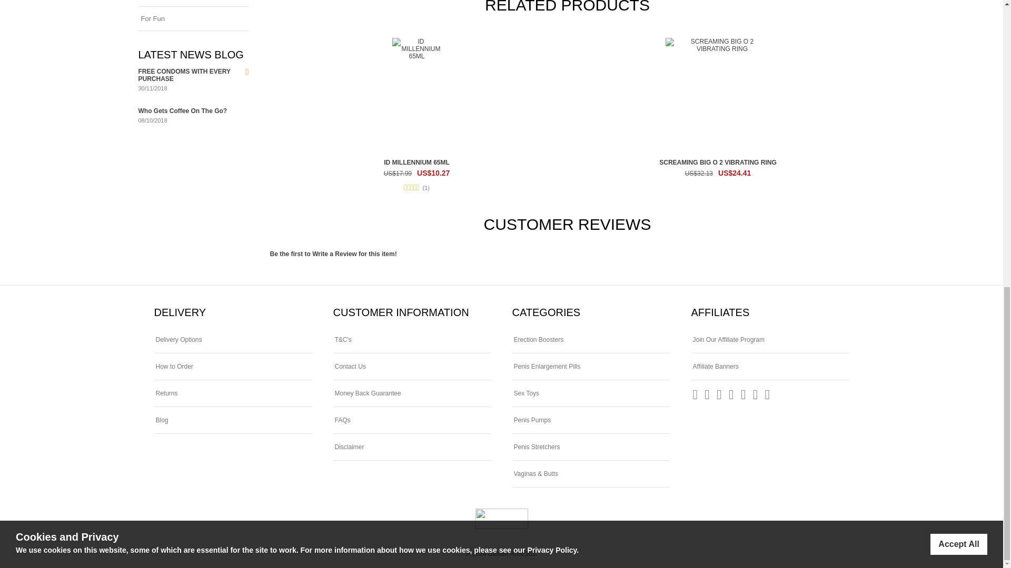  Describe the element at coordinates (193, 3) in the screenshot. I see `For Men` at that location.